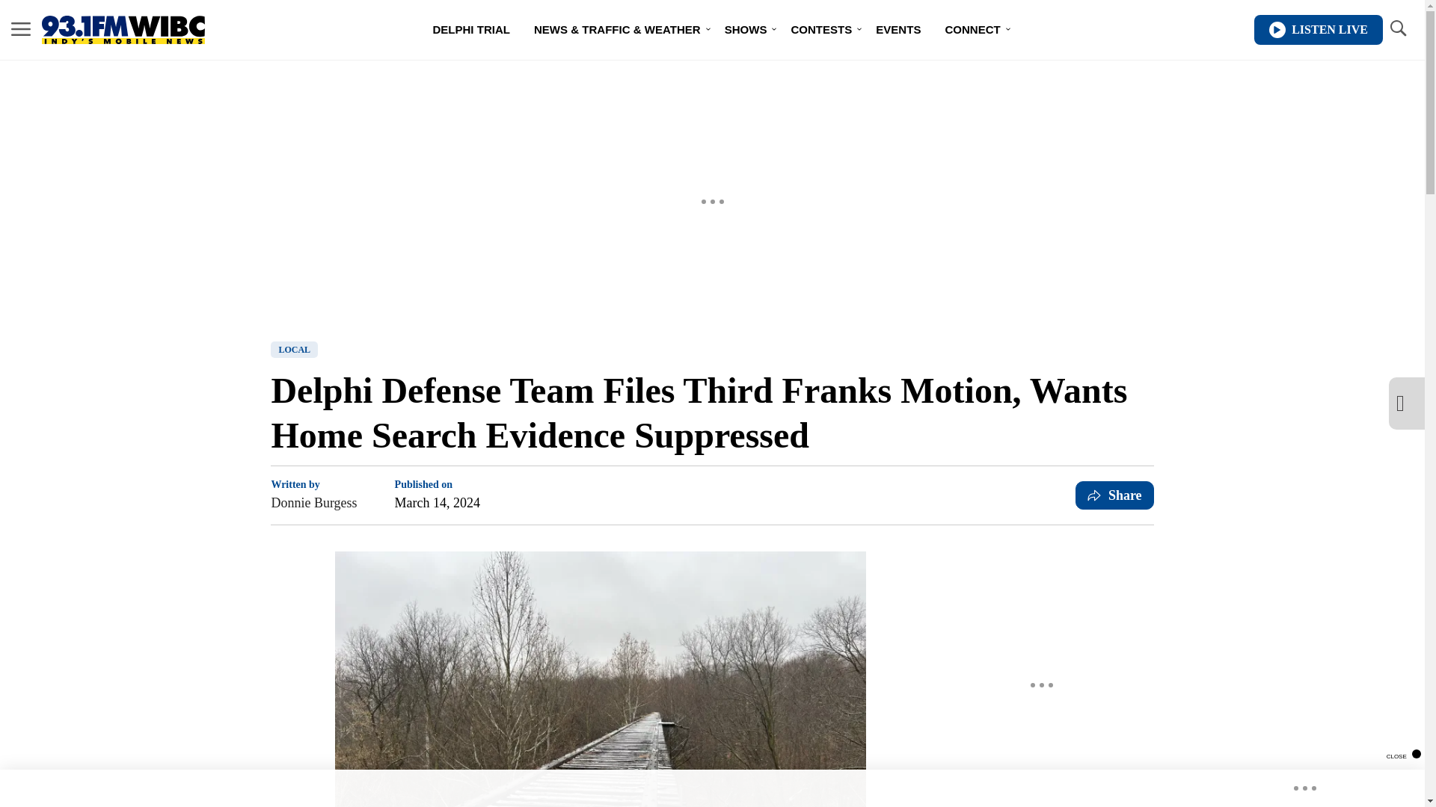 This screenshot has height=807, width=1436. What do you see at coordinates (21, 28) in the screenshot?
I see `MENU` at bounding box center [21, 28].